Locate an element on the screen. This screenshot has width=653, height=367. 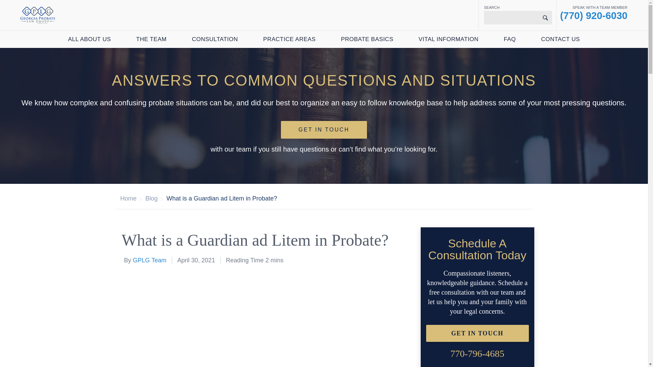
GET IN TOUCH is located at coordinates (324, 130).